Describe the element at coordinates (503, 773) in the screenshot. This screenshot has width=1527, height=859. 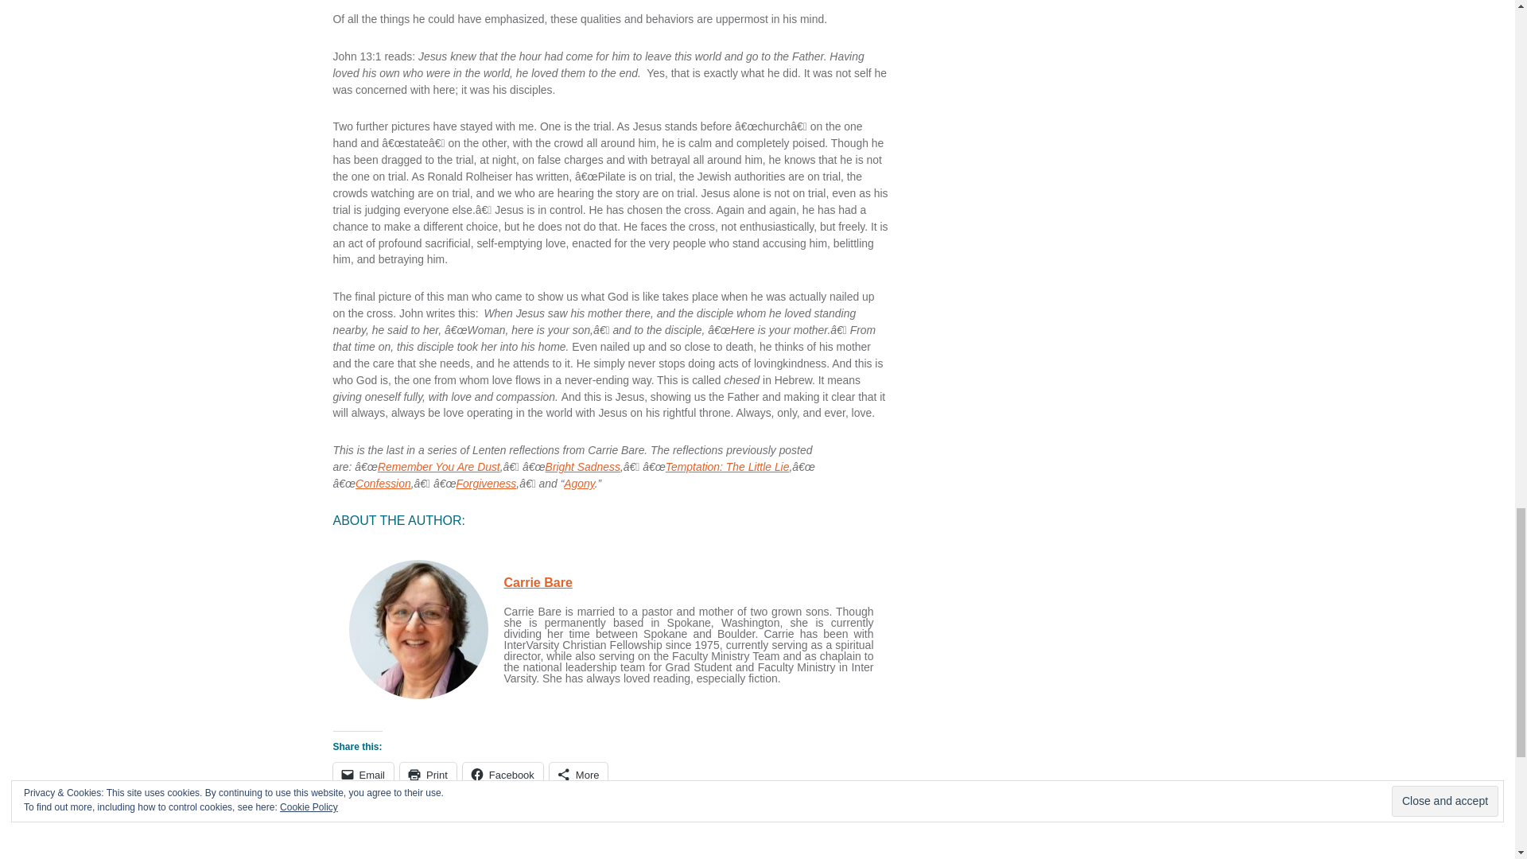
I see `Facebook` at that location.